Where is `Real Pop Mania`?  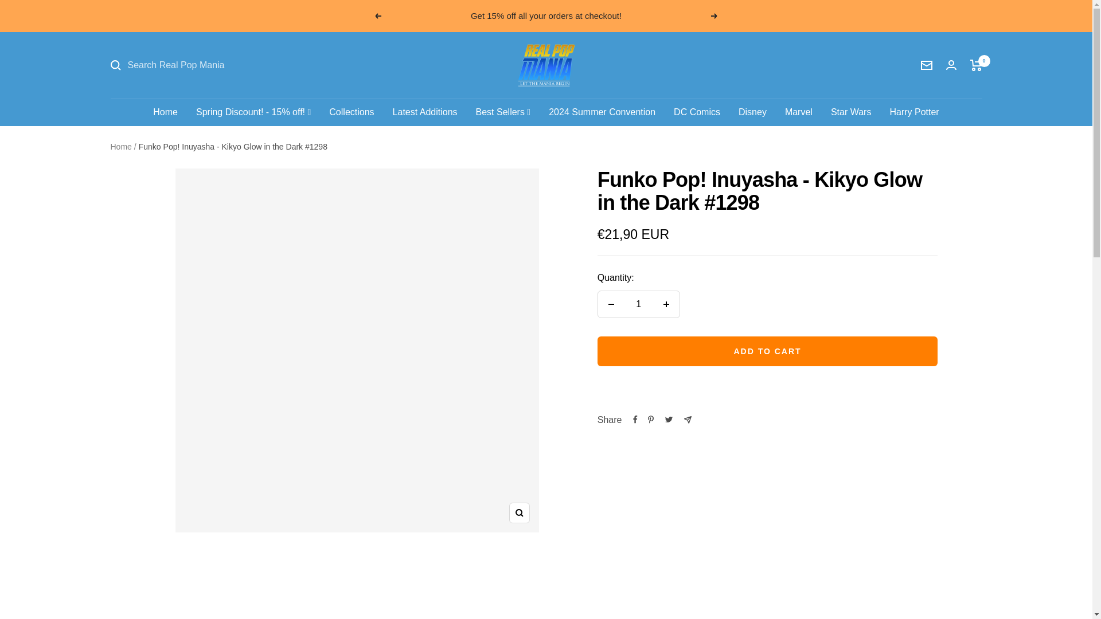
Real Pop Mania is located at coordinates (546, 65).